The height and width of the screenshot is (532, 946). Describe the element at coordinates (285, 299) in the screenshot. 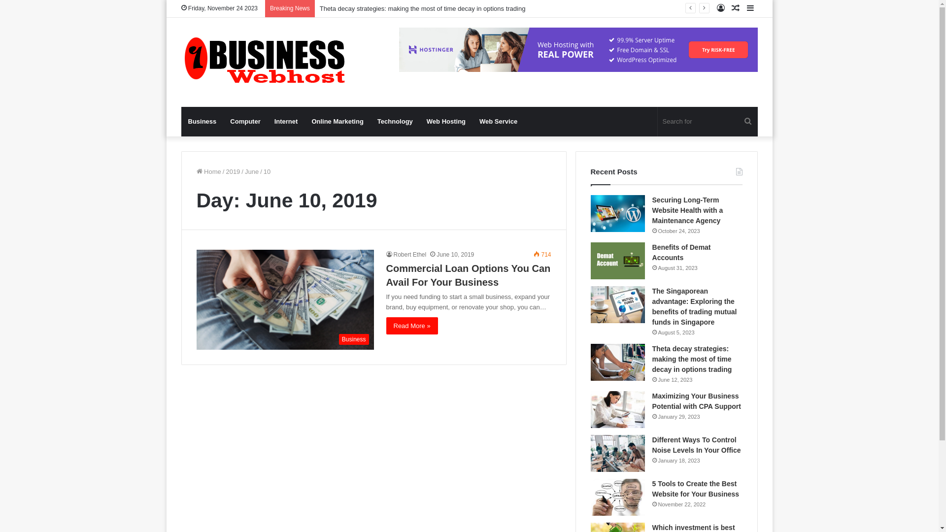

I see `Business` at that location.